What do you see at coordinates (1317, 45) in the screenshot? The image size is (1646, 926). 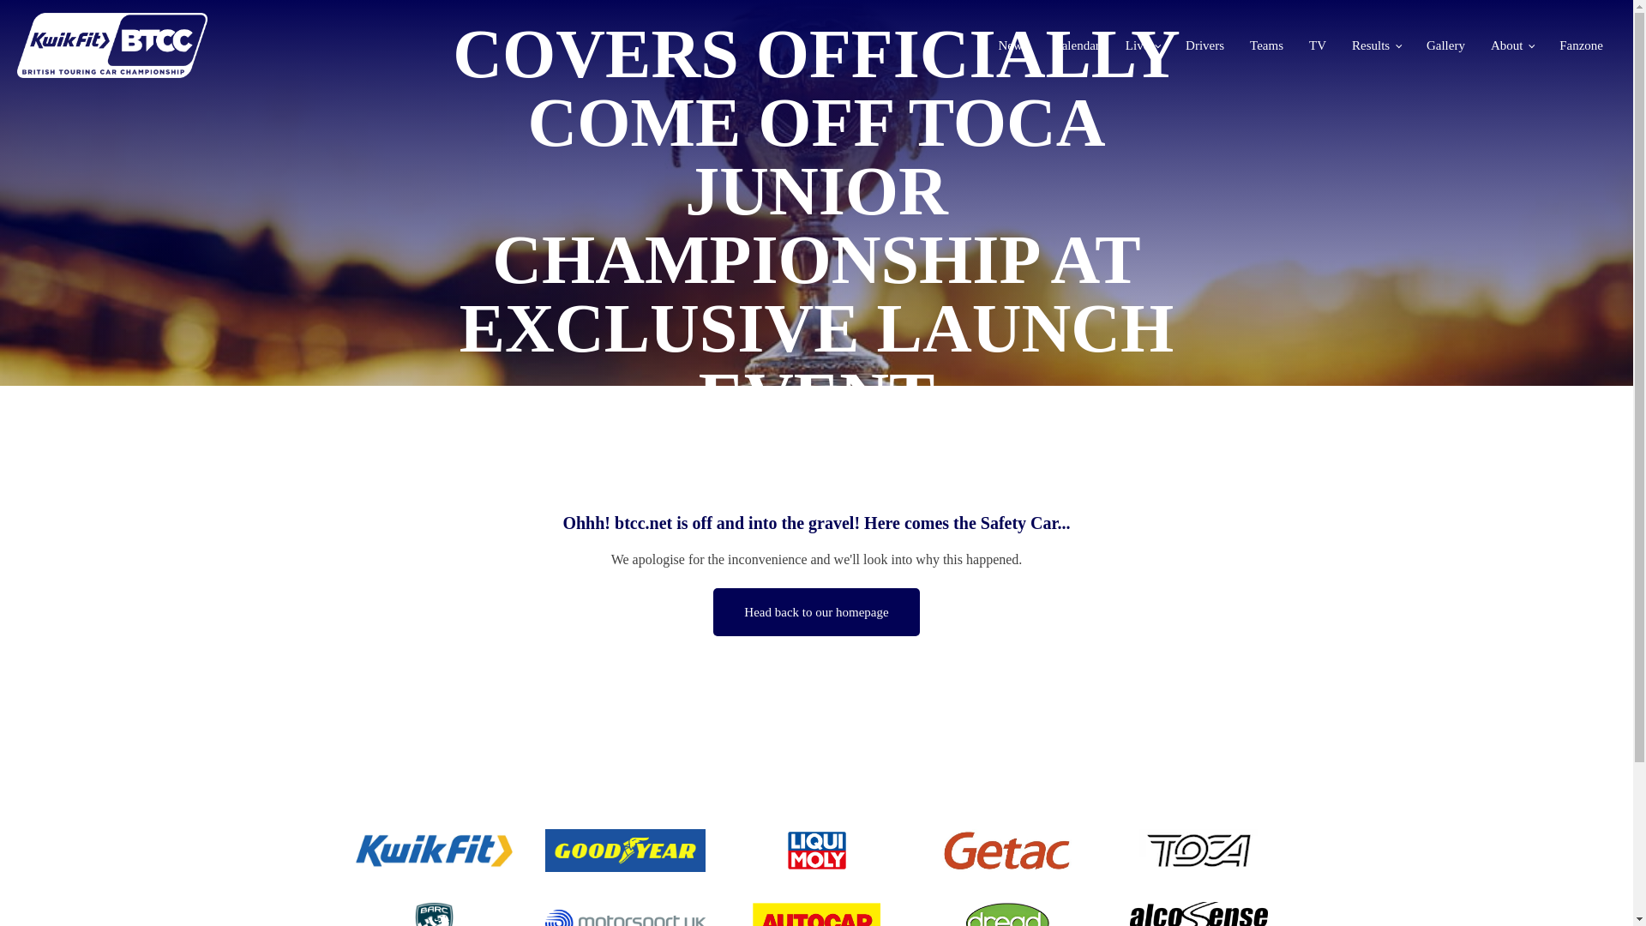 I see `TV` at bounding box center [1317, 45].